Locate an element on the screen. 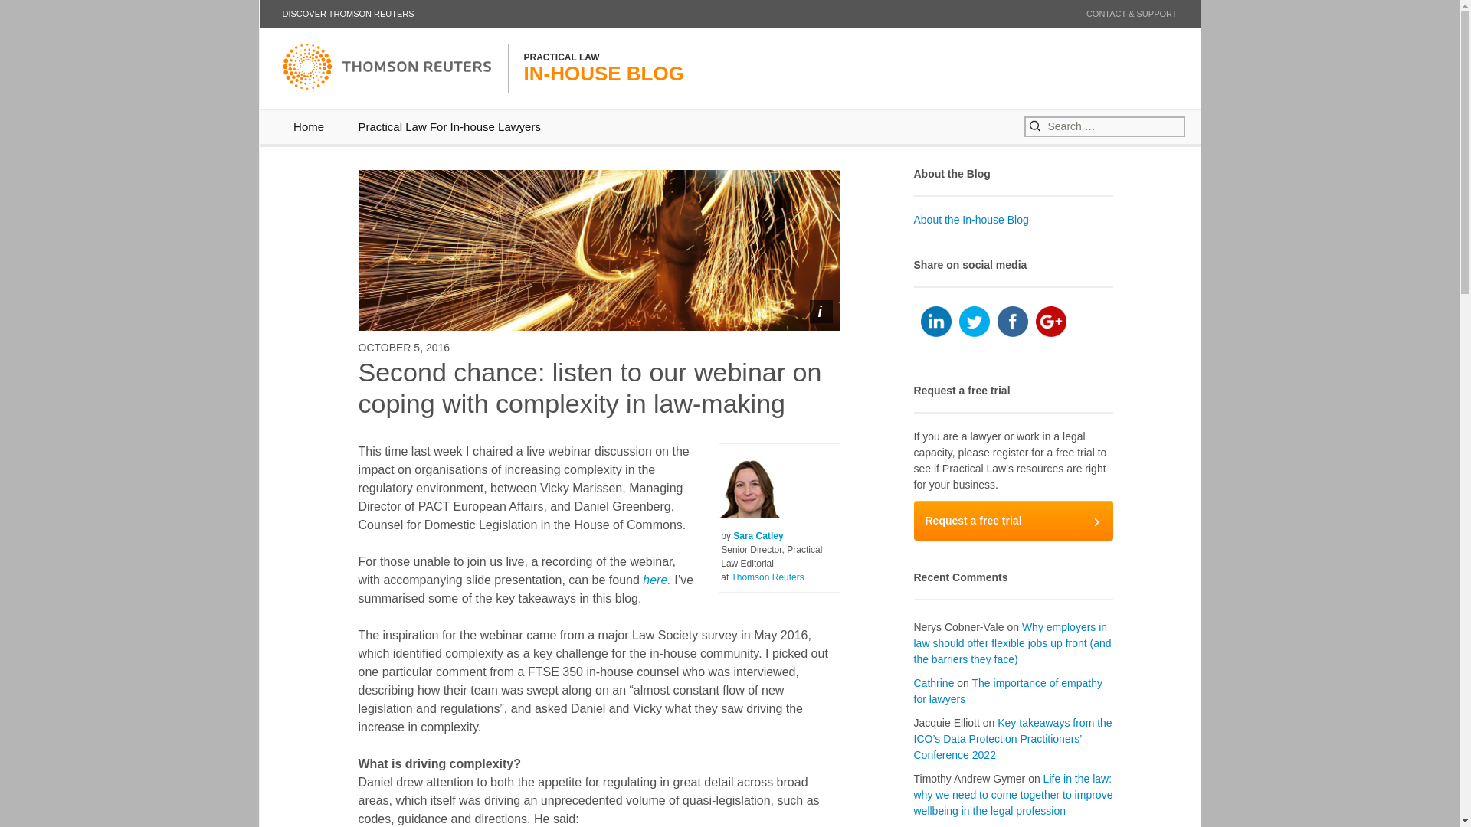 The image size is (1471, 827). Practical Law For In-house Lawyers is located at coordinates (449, 126).